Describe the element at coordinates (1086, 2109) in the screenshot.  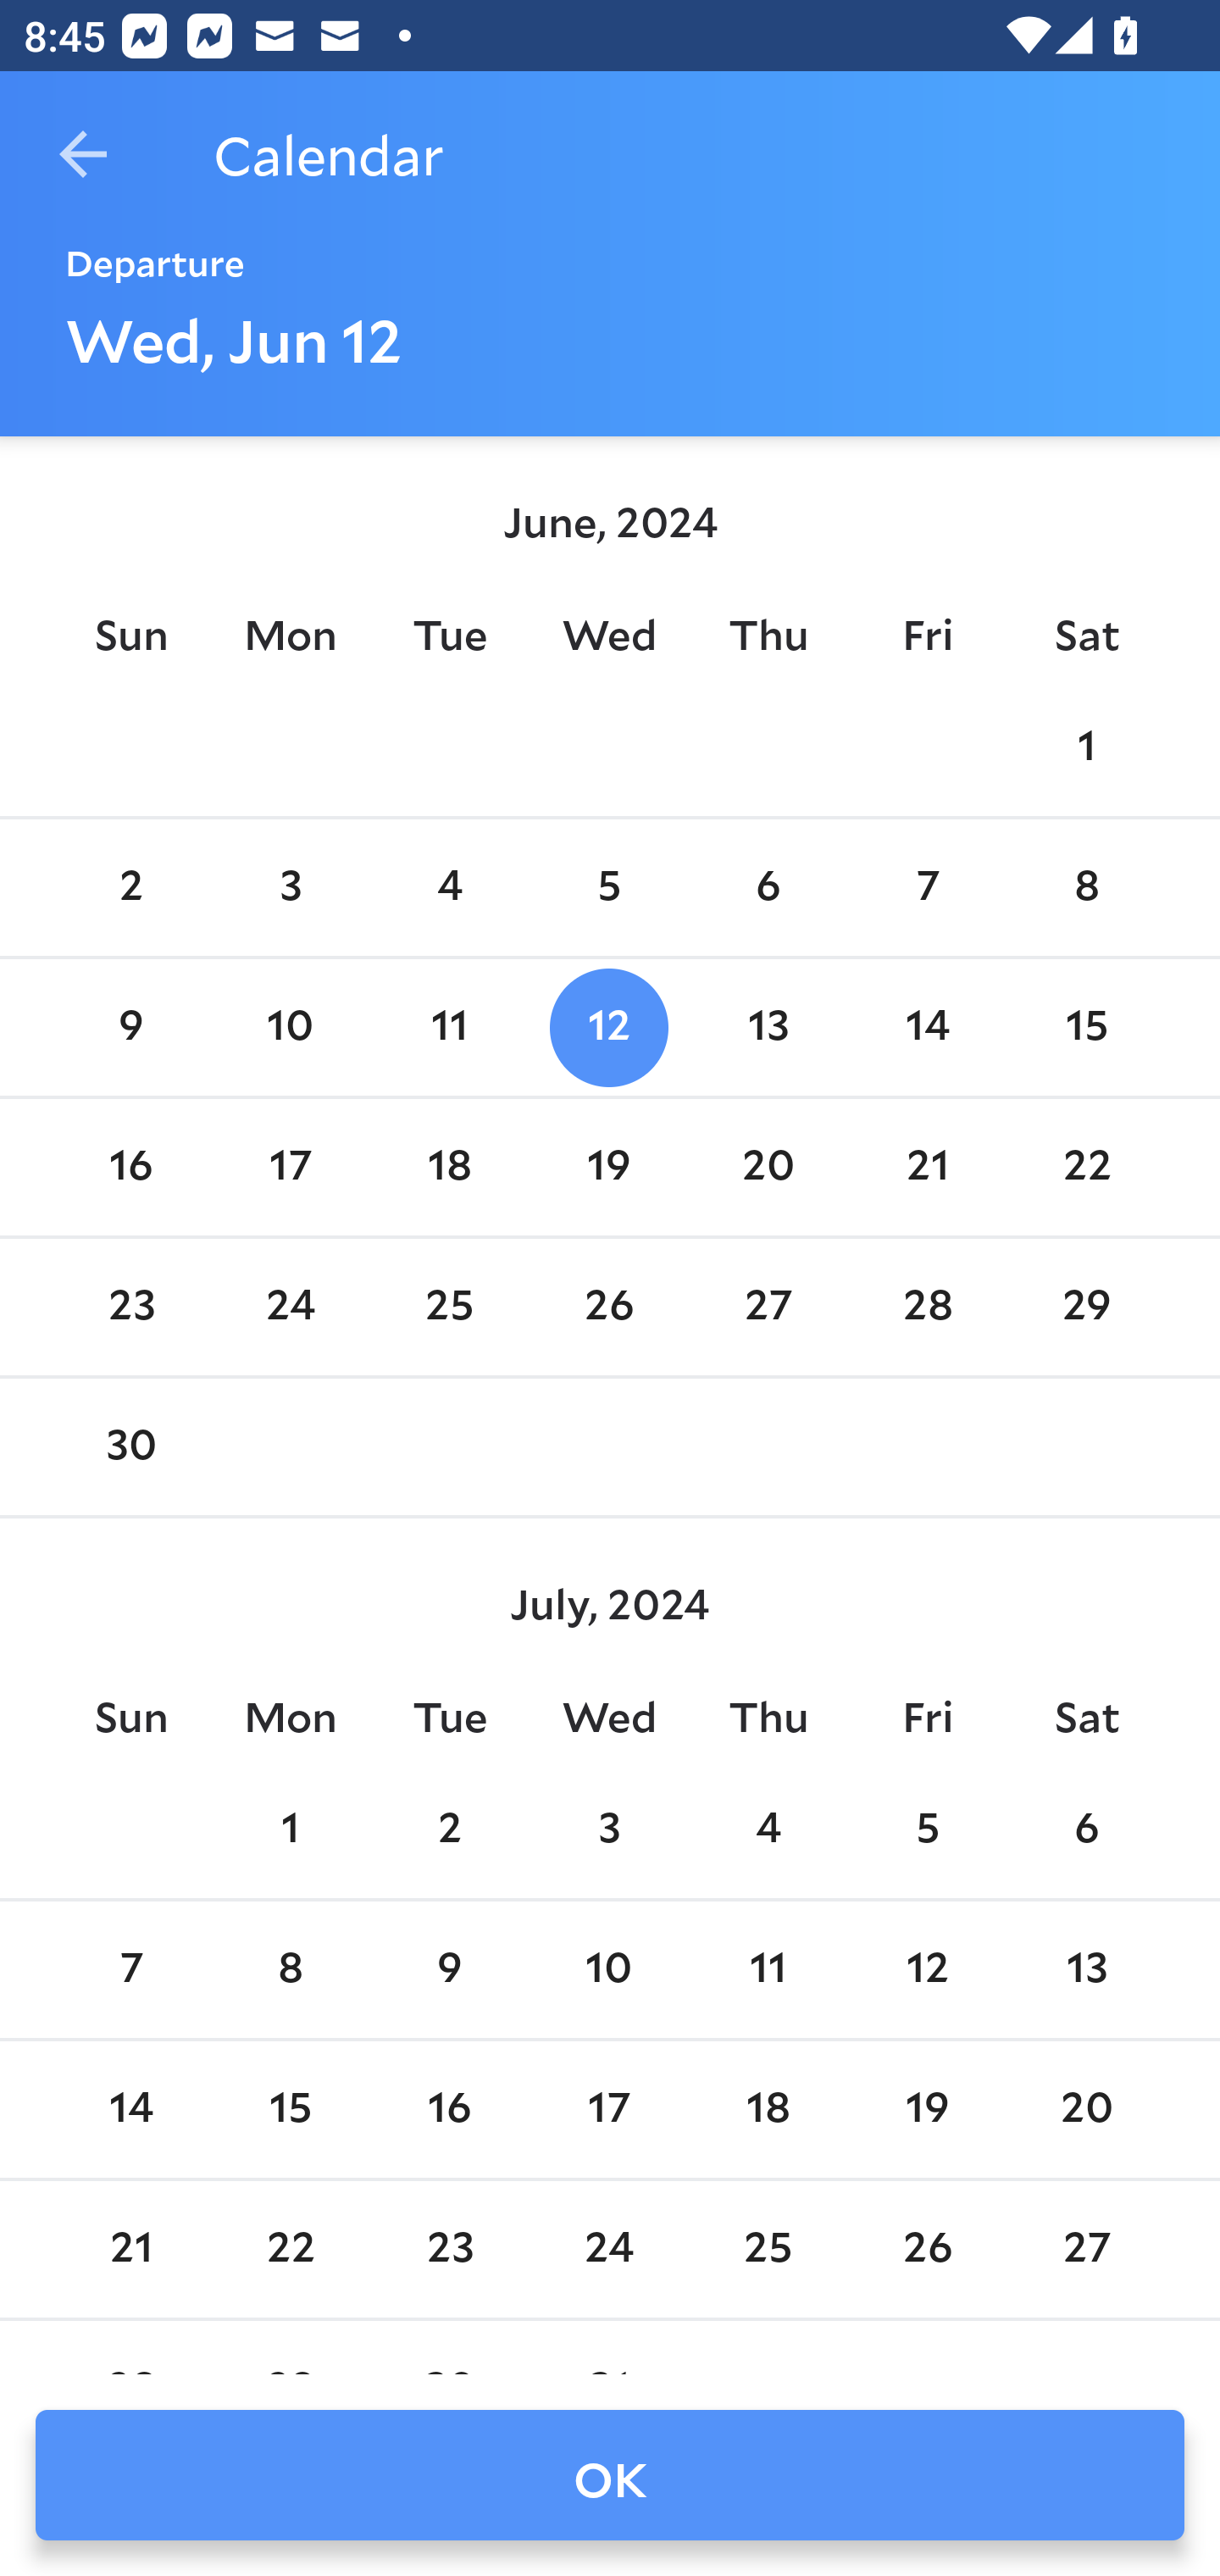
I see `20` at that location.